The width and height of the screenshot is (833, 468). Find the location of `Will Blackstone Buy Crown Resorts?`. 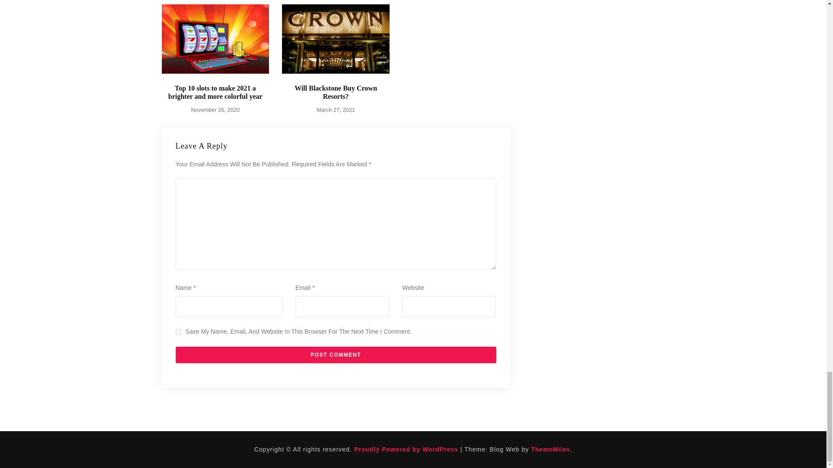

Will Blackstone Buy Crown Resorts? is located at coordinates (336, 92).